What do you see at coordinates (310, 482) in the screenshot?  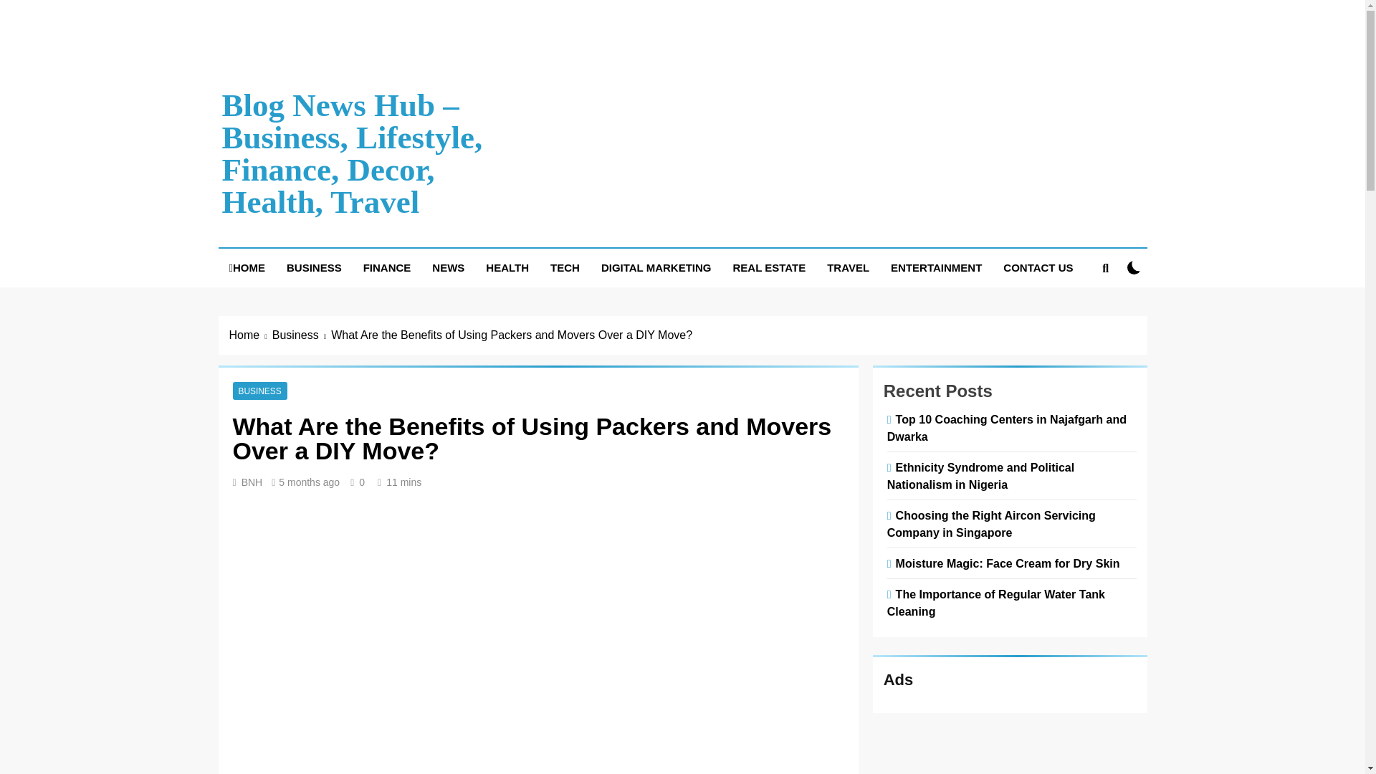 I see `5 months ago` at bounding box center [310, 482].